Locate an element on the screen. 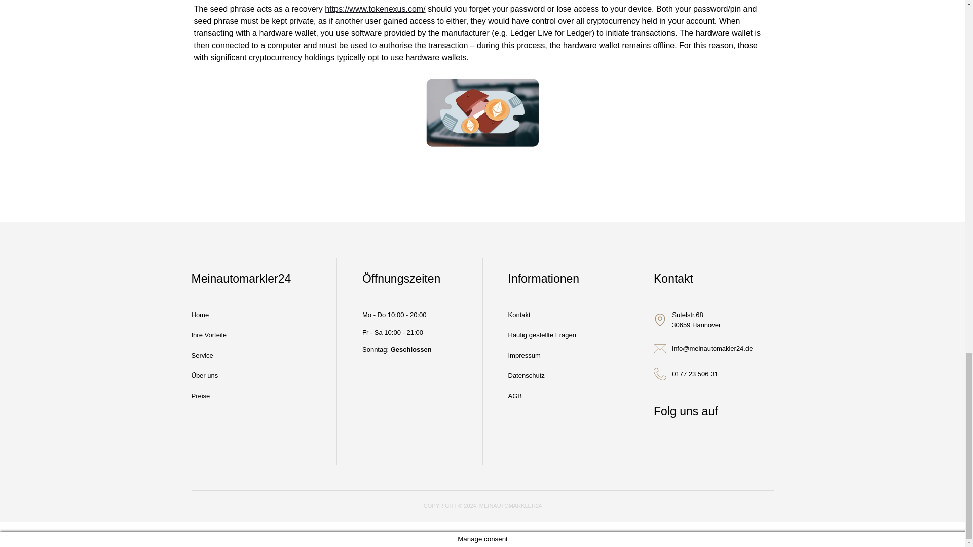 Image resolution: width=973 pixels, height=547 pixels. Home is located at coordinates (209, 315).